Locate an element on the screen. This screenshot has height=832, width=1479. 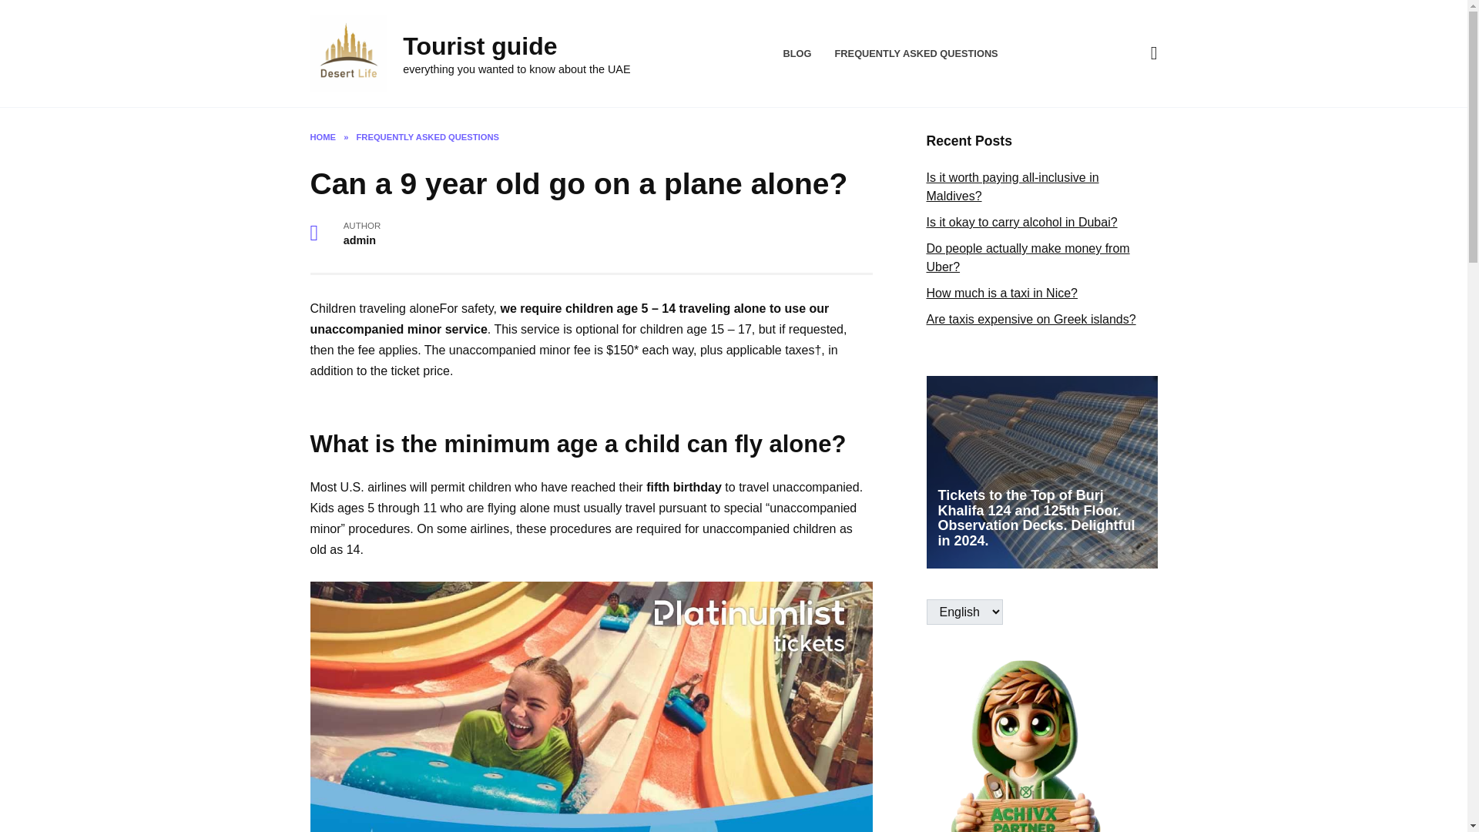
Are taxis expensive on Greek islands? is located at coordinates (1031, 319).